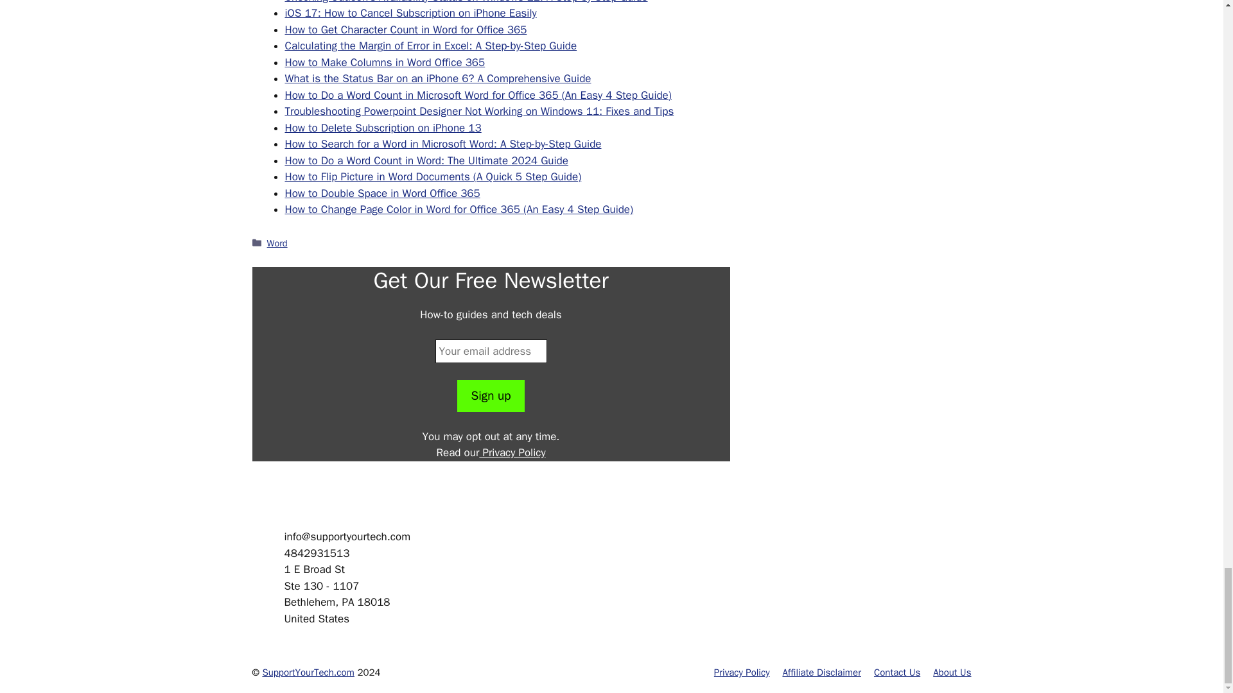 This screenshot has height=693, width=1233. Describe the element at coordinates (491, 395) in the screenshot. I see `Sign up` at that location.